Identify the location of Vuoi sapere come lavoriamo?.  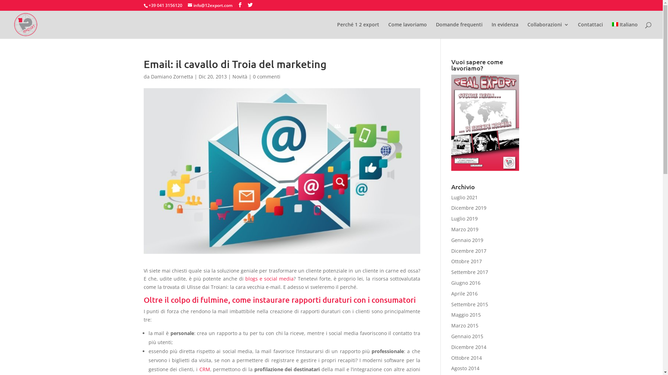
(485, 123).